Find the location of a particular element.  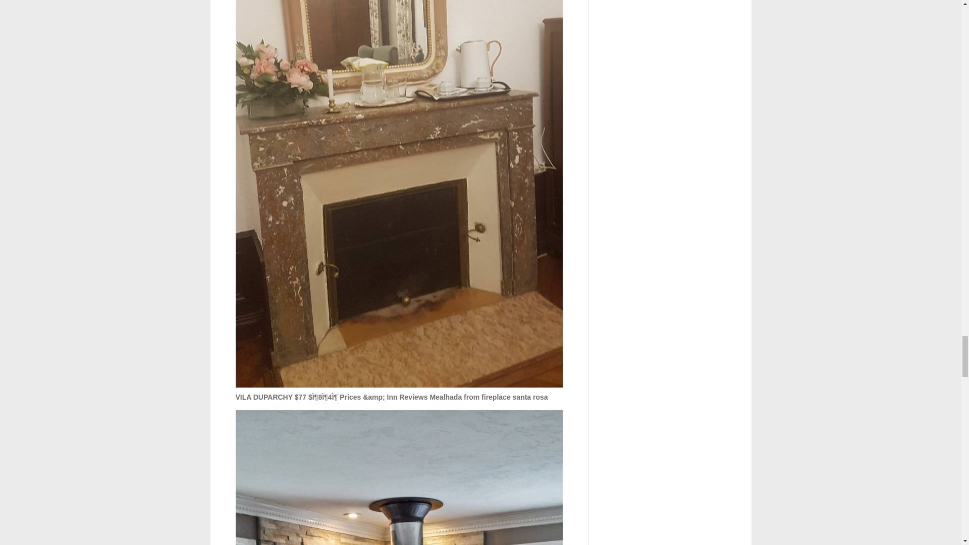

wood burning fireplaces mobile homes Charming Fireplace is located at coordinates (399, 477).